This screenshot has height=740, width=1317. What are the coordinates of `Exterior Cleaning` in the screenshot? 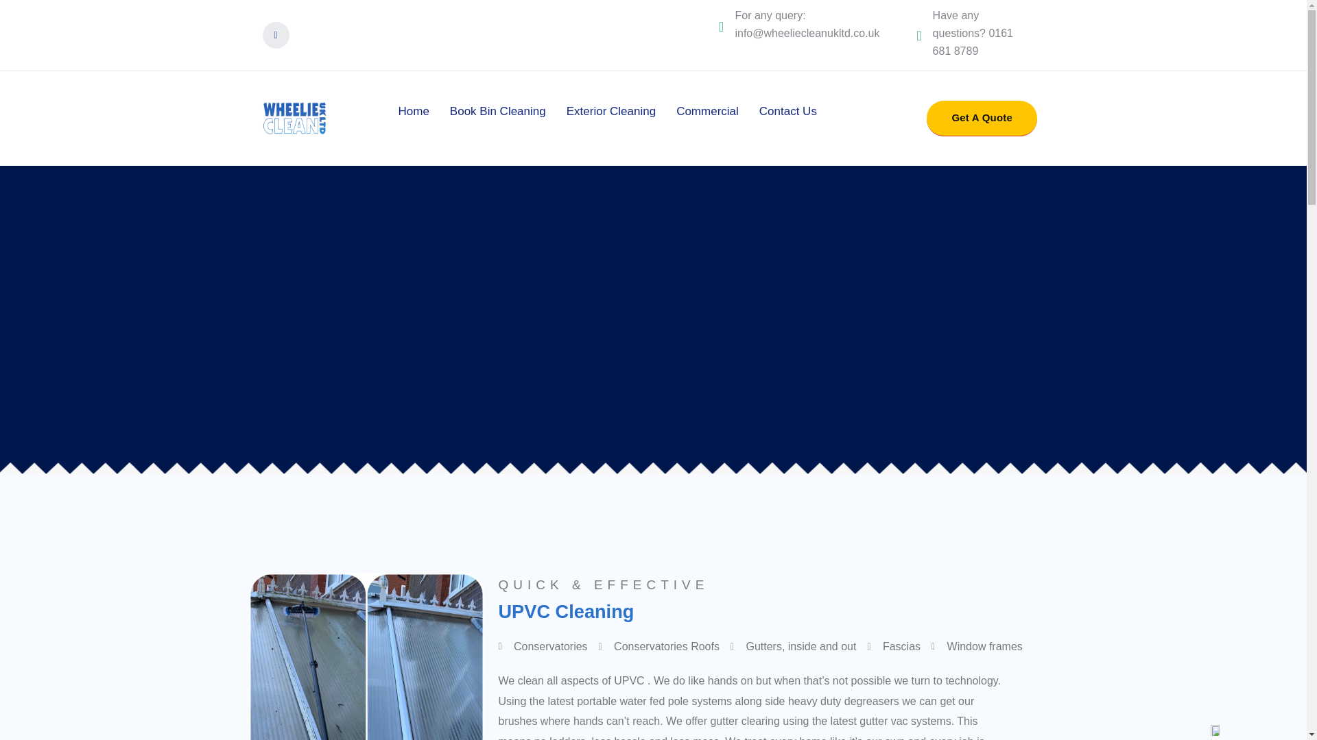 It's located at (610, 111).